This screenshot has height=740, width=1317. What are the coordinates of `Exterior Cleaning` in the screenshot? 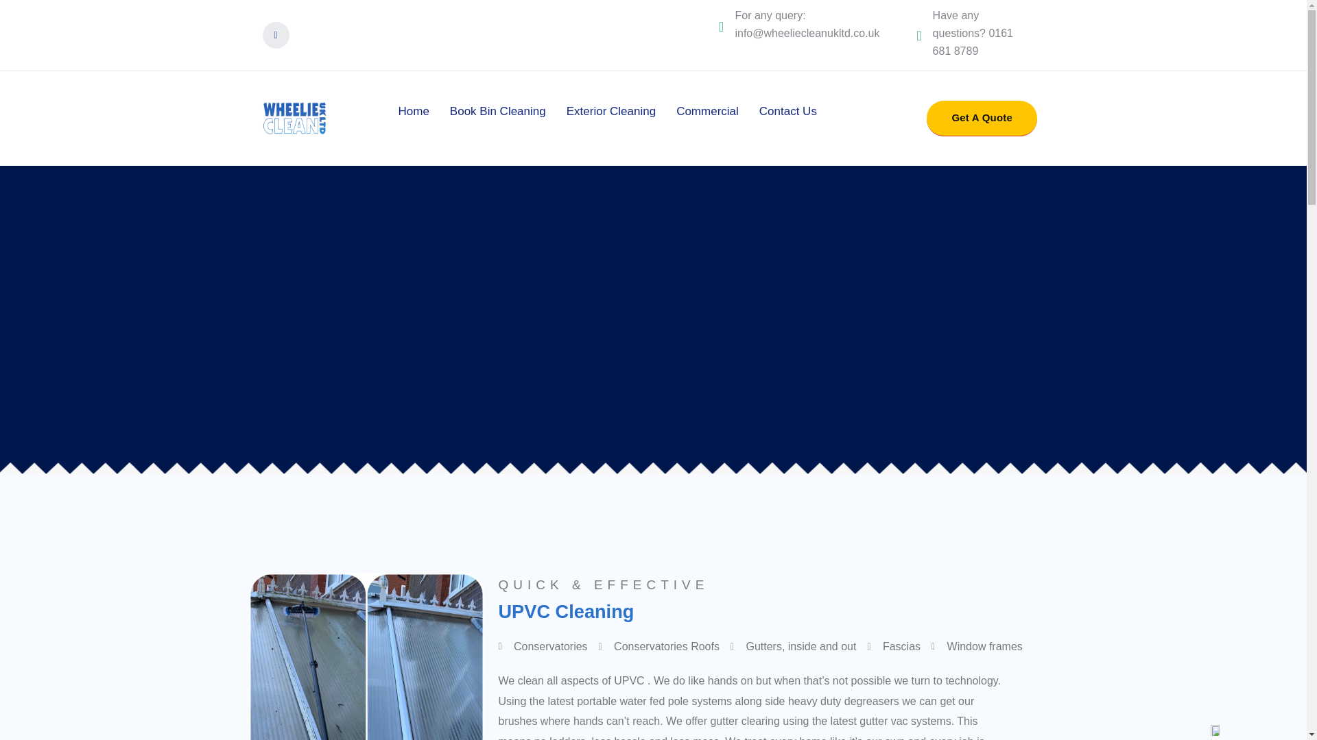 It's located at (610, 111).